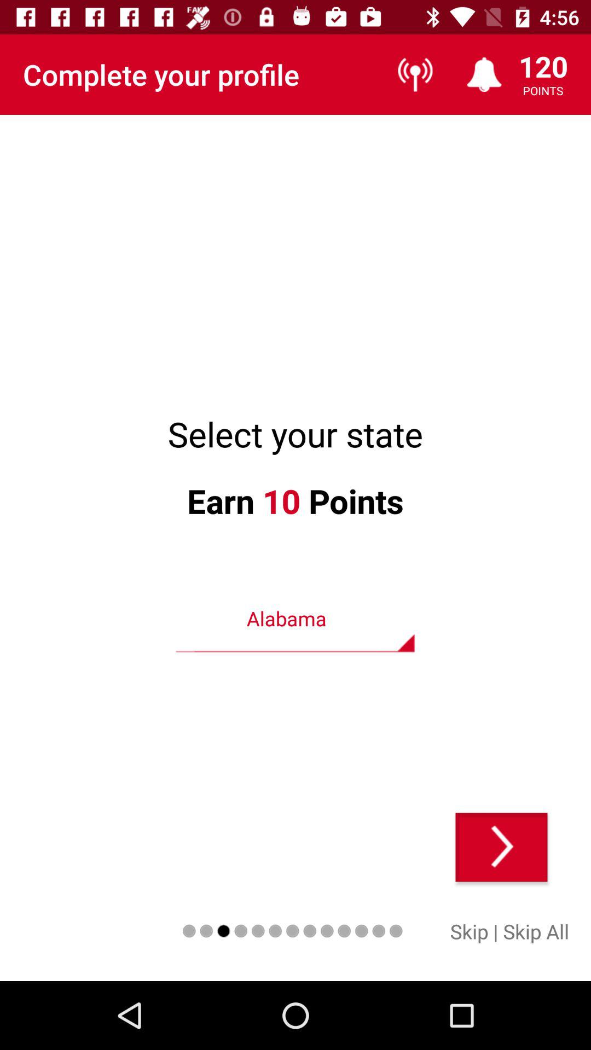  Describe the element at coordinates (536, 931) in the screenshot. I see `tap item next to  |  icon` at that location.